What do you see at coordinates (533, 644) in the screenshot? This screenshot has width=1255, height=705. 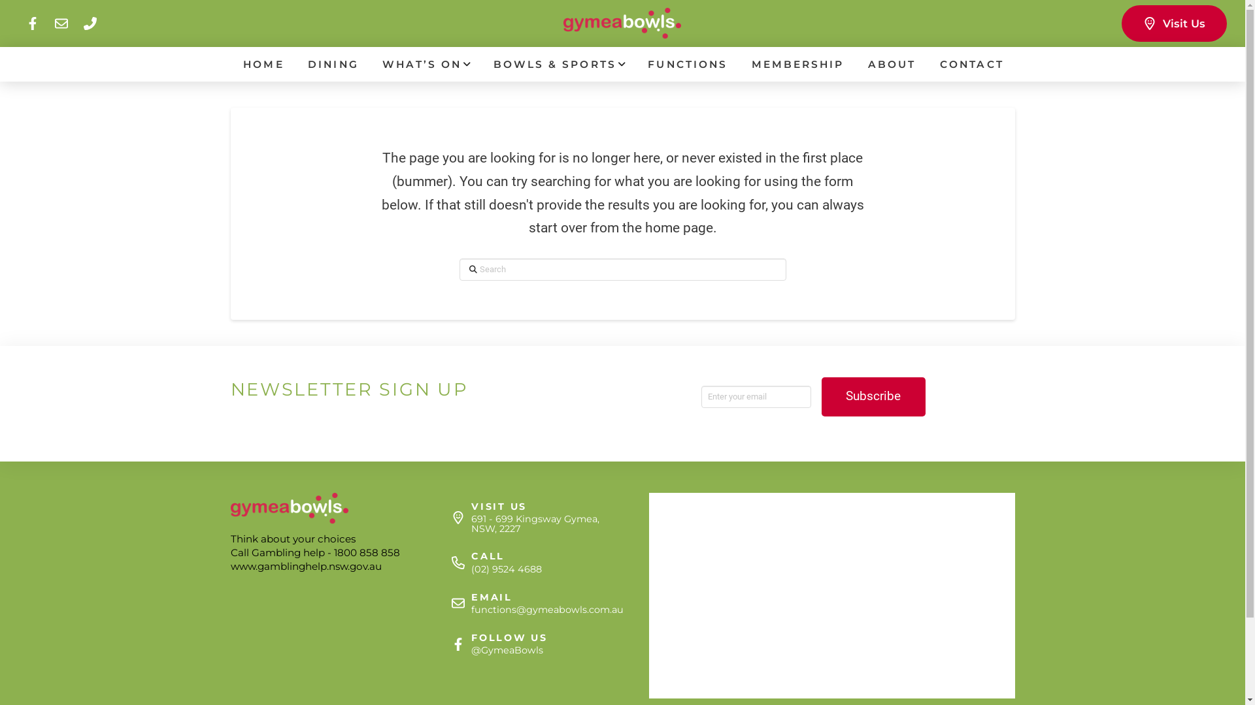 I see `FOLLOW US
@GymeaBowls` at bounding box center [533, 644].